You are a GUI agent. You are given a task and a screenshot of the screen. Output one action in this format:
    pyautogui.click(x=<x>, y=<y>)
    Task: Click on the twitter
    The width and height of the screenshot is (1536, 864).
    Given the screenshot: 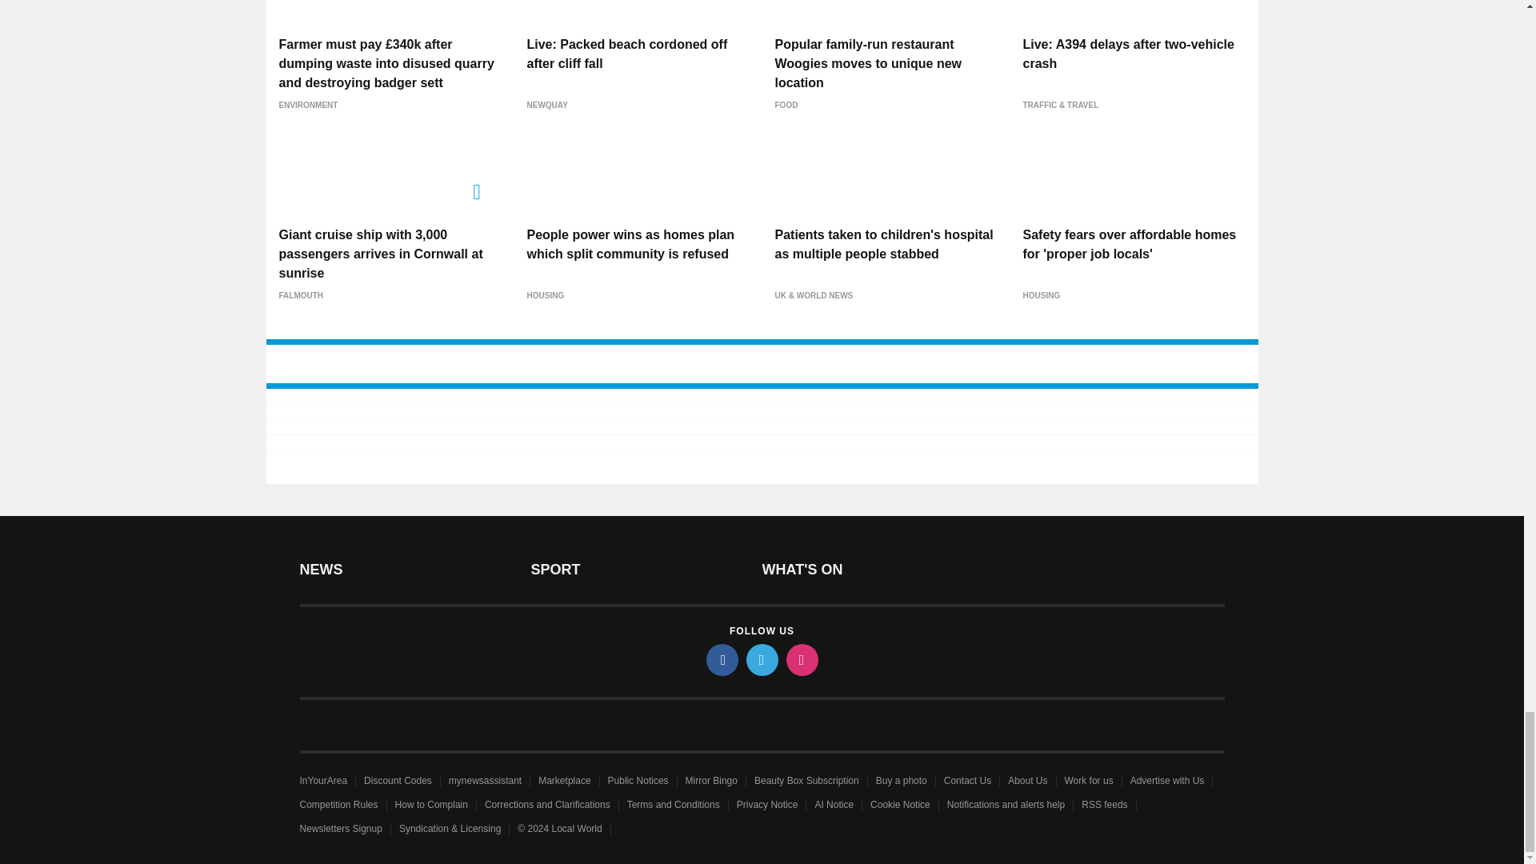 What is the action you would take?
    pyautogui.click(x=761, y=659)
    